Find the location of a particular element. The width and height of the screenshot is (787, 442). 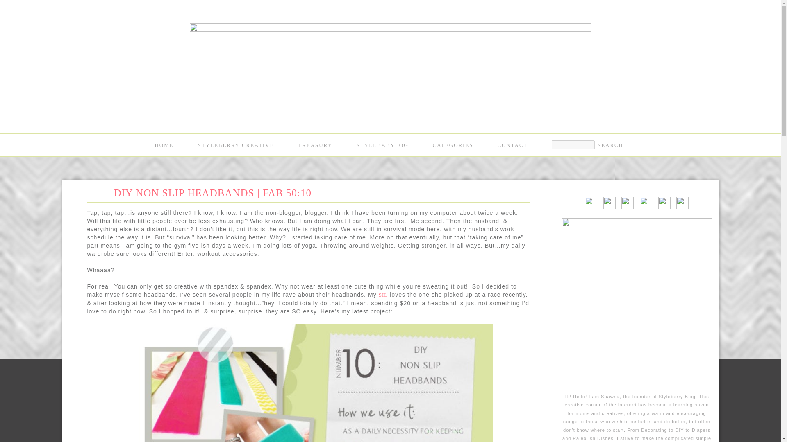

HOME is located at coordinates (164, 145).